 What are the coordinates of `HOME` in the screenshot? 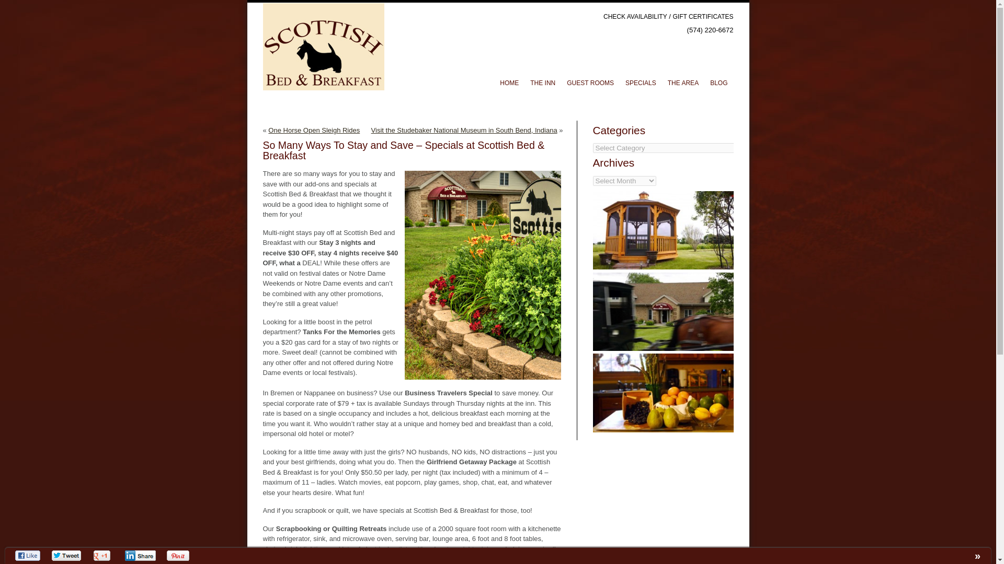 It's located at (509, 83).